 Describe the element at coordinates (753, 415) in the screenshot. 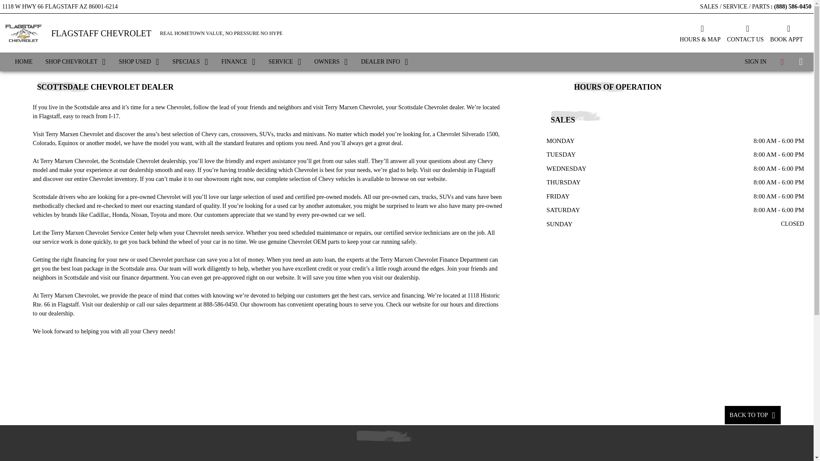

I see `Back to Top` at that location.